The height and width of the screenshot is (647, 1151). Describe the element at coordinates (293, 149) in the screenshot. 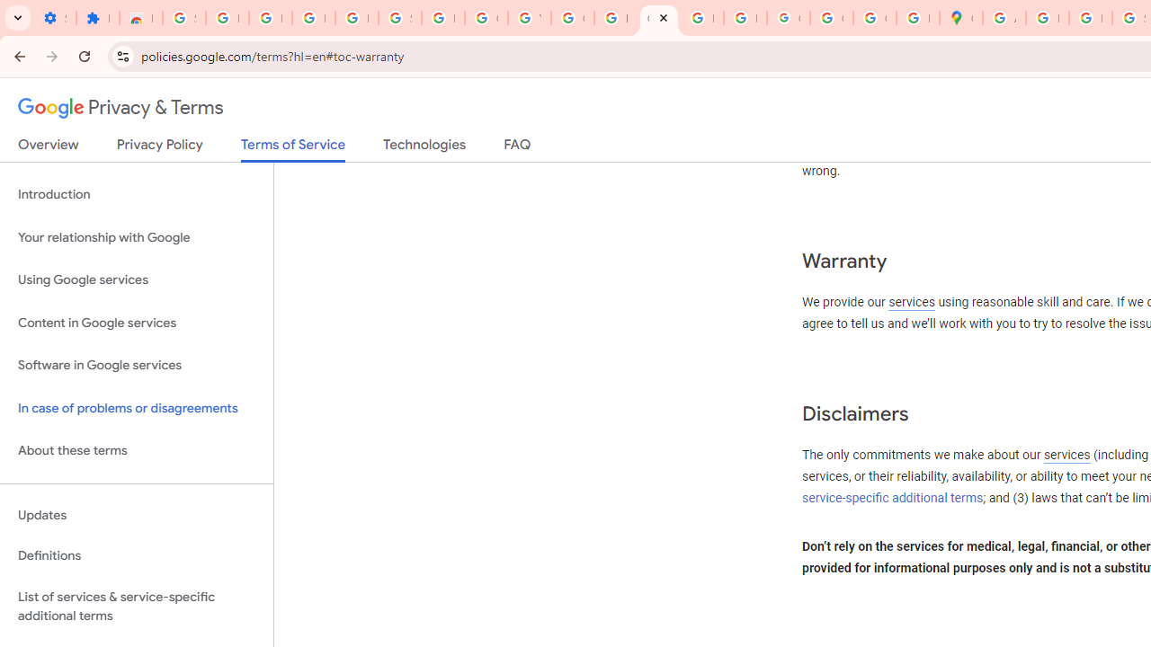

I see `Terms of Service` at that location.